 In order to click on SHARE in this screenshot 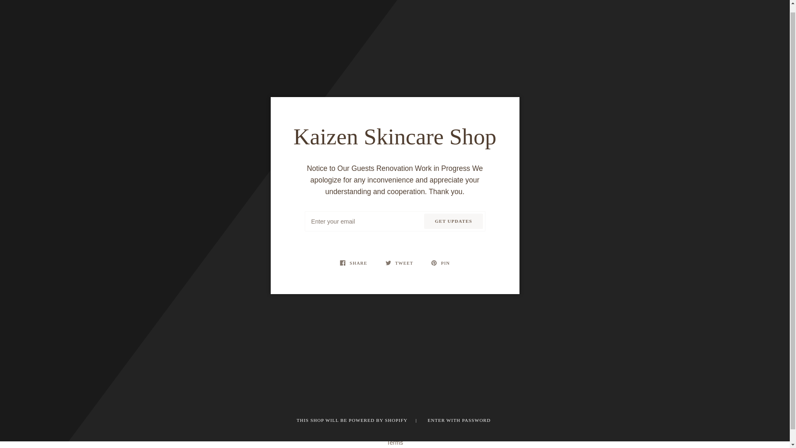, I will do `click(354, 263)`.